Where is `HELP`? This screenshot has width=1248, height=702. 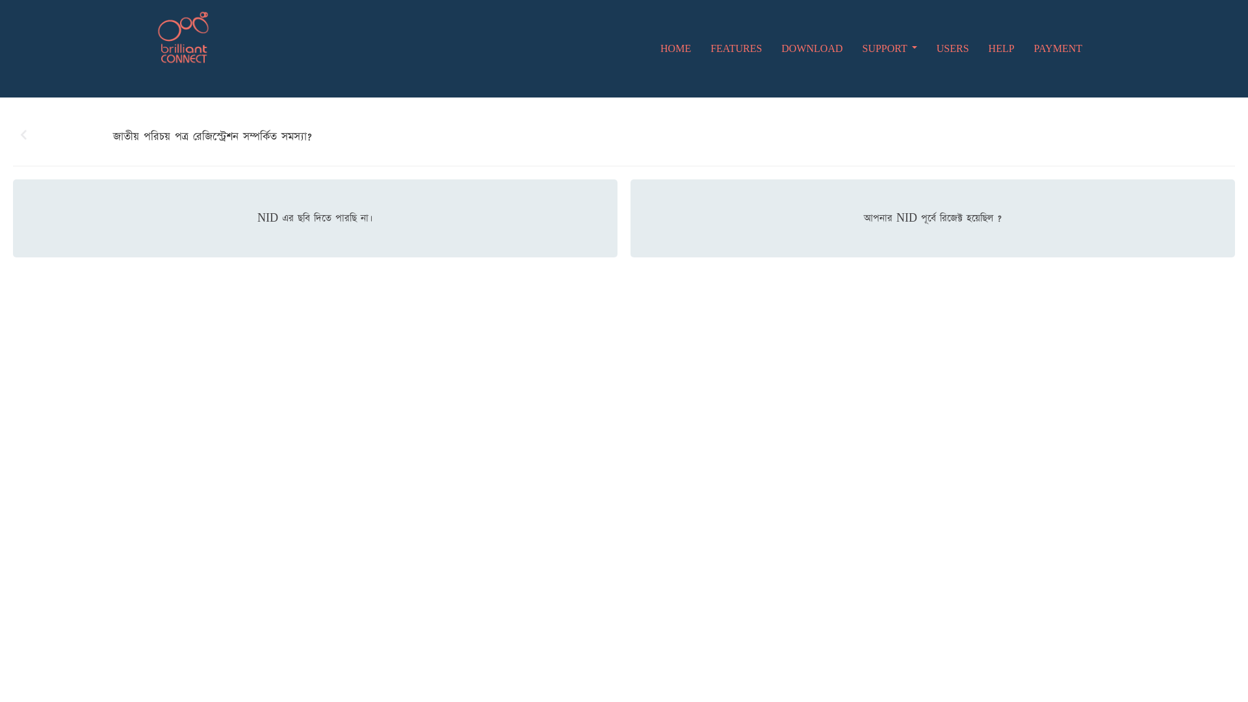
HELP is located at coordinates (1002, 49).